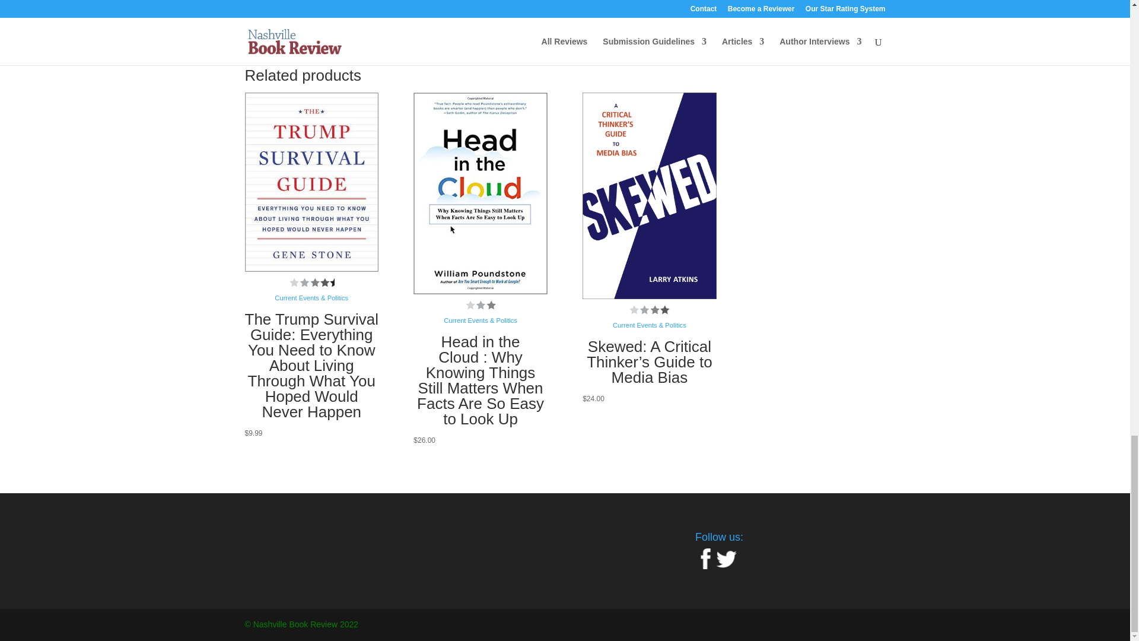 The height and width of the screenshot is (641, 1139). Describe the element at coordinates (675, 11) in the screenshot. I see `Submit` at that location.